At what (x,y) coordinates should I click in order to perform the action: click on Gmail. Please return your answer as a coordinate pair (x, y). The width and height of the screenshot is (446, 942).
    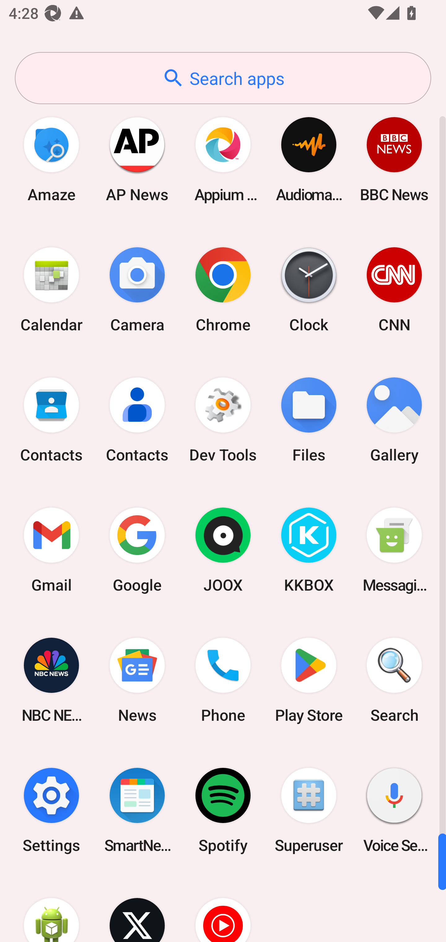
    Looking at the image, I should click on (51, 550).